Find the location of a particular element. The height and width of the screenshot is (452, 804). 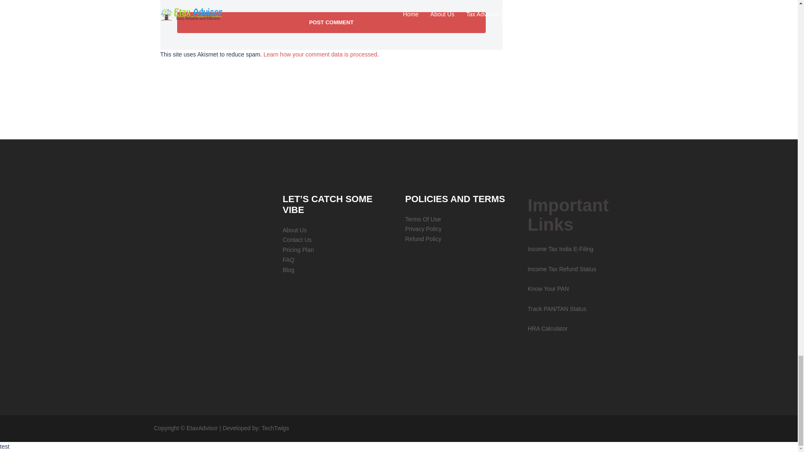

Contact Us is located at coordinates (297, 239).